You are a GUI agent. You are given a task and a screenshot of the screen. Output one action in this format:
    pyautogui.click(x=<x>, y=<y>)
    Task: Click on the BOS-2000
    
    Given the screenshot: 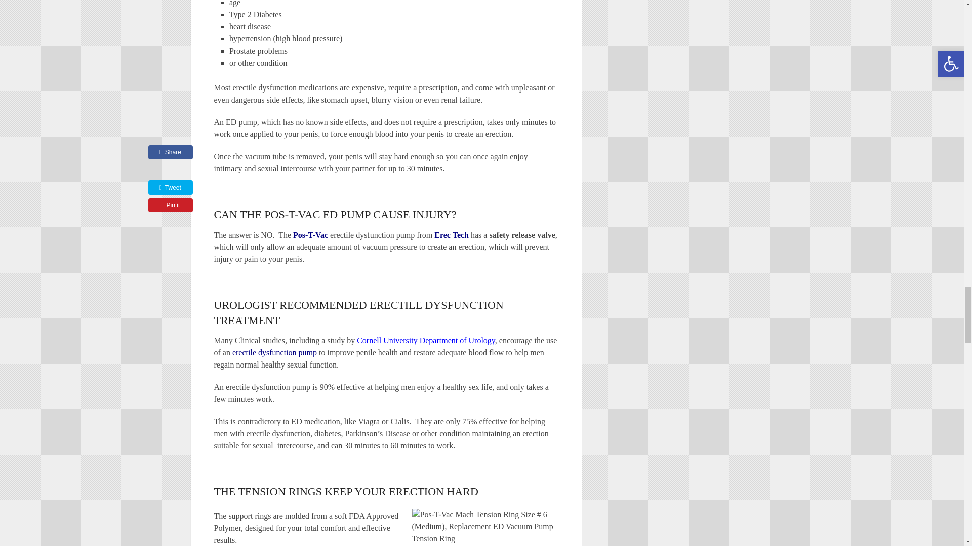 What is the action you would take?
    pyautogui.click(x=312, y=235)
    